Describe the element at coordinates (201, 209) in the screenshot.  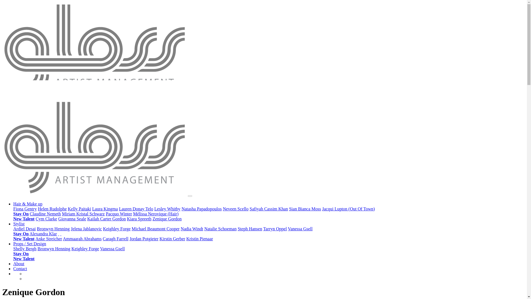
I see `Natasha Papadopoulos` at that location.